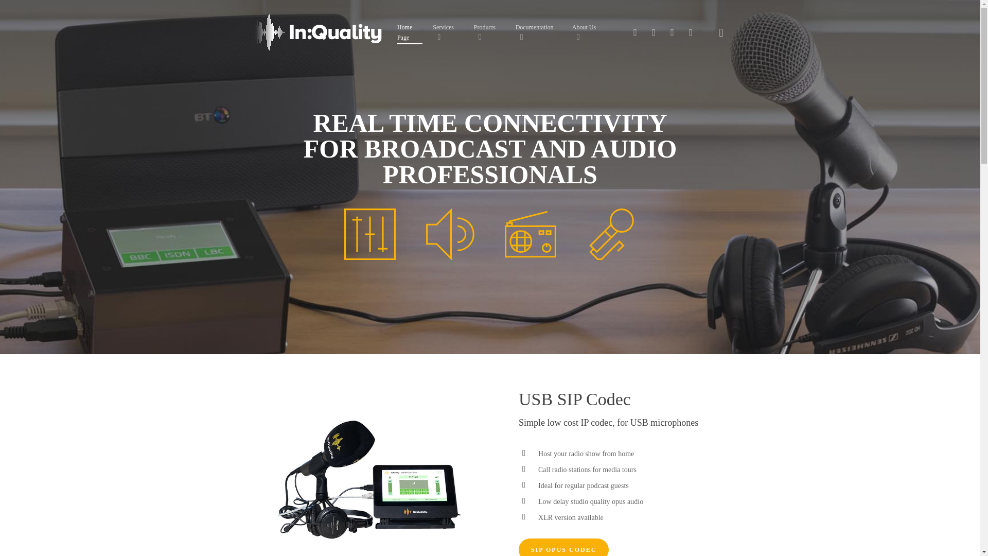 The height and width of the screenshot is (556, 988). What do you see at coordinates (589, 32) in the screenshot?
I see `About Us` at bounding box center [589, 32].